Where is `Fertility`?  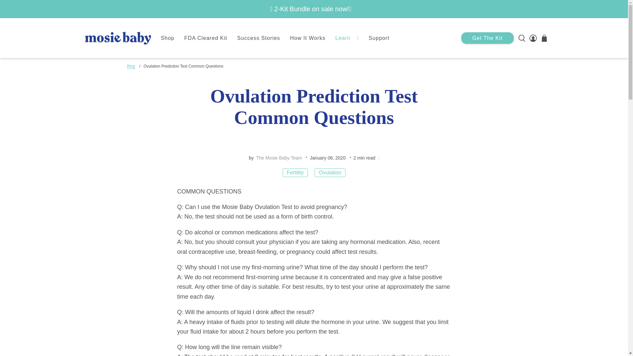
Fertility is located at coordinates (295, 172).